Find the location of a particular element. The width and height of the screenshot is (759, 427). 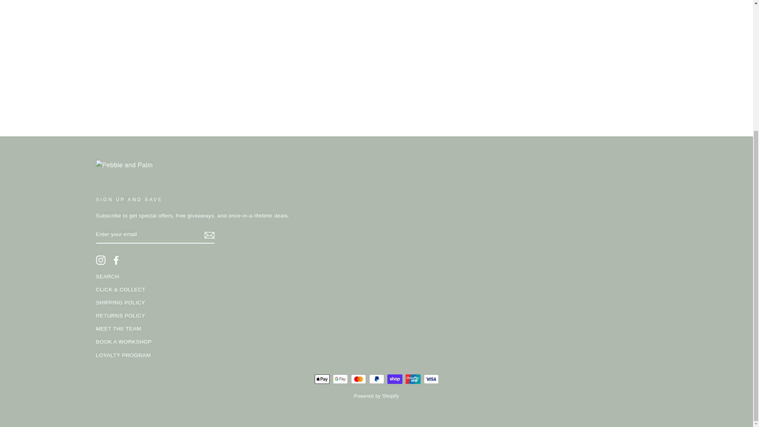

Pebble and Palm on Instagram is located at coordinates (100, 260).